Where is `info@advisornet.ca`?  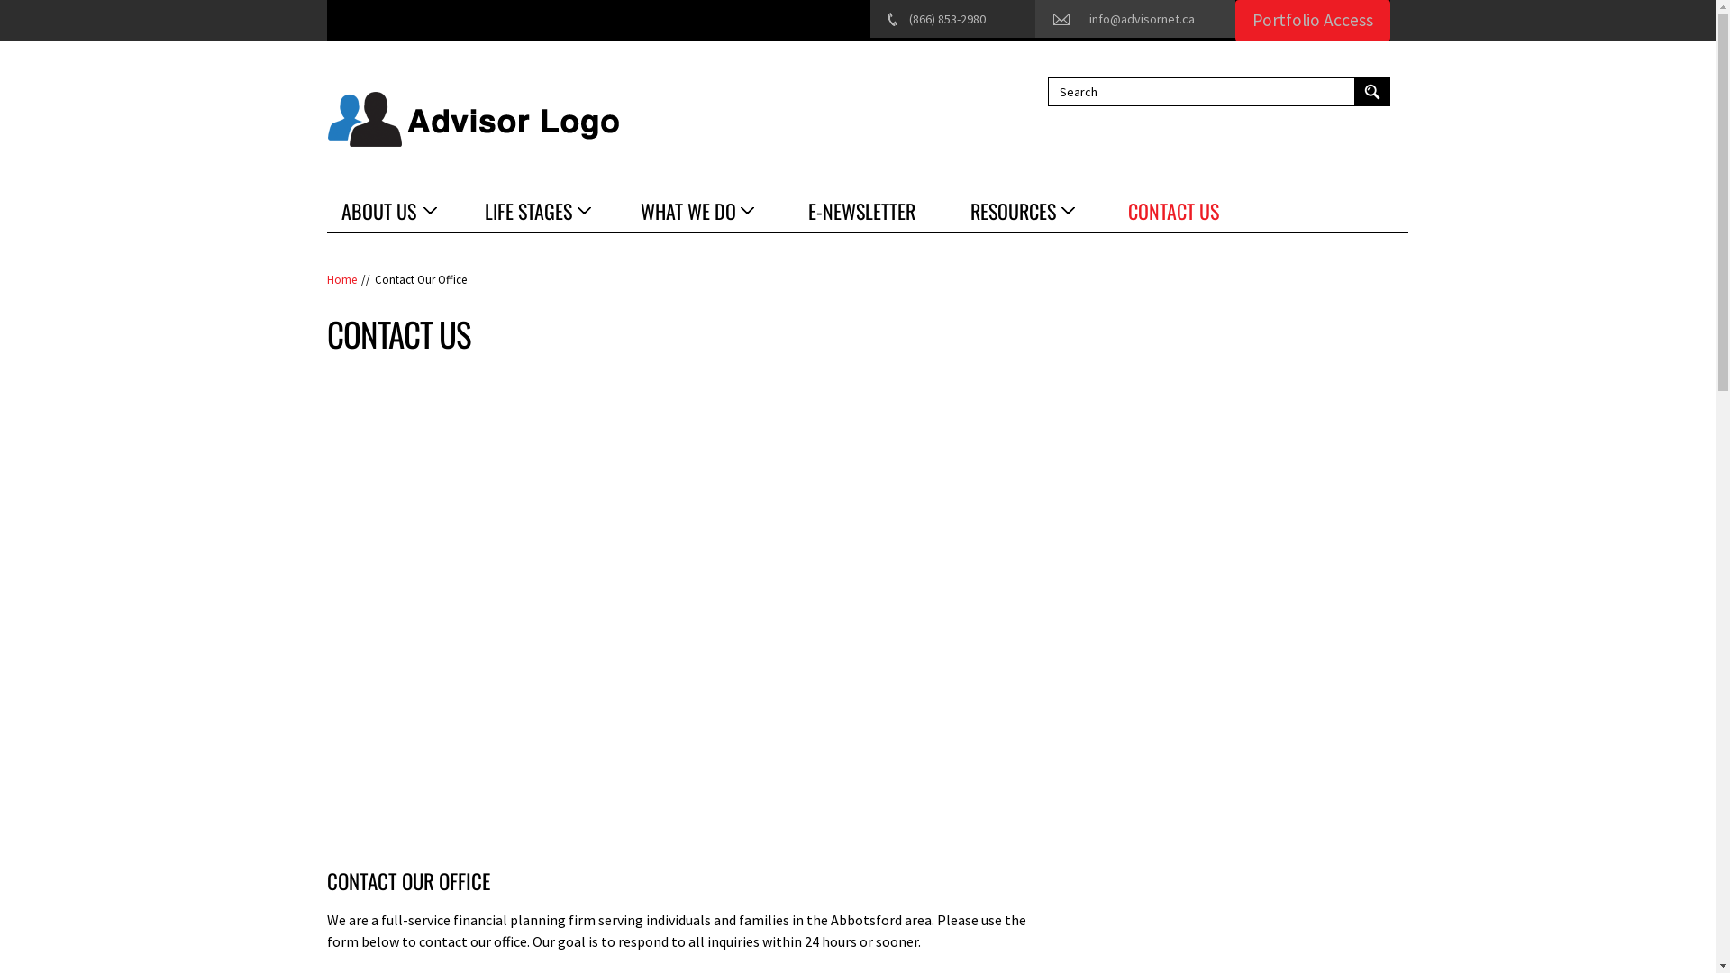
info@advisornet.ca is located at coordinates (1141, 19).